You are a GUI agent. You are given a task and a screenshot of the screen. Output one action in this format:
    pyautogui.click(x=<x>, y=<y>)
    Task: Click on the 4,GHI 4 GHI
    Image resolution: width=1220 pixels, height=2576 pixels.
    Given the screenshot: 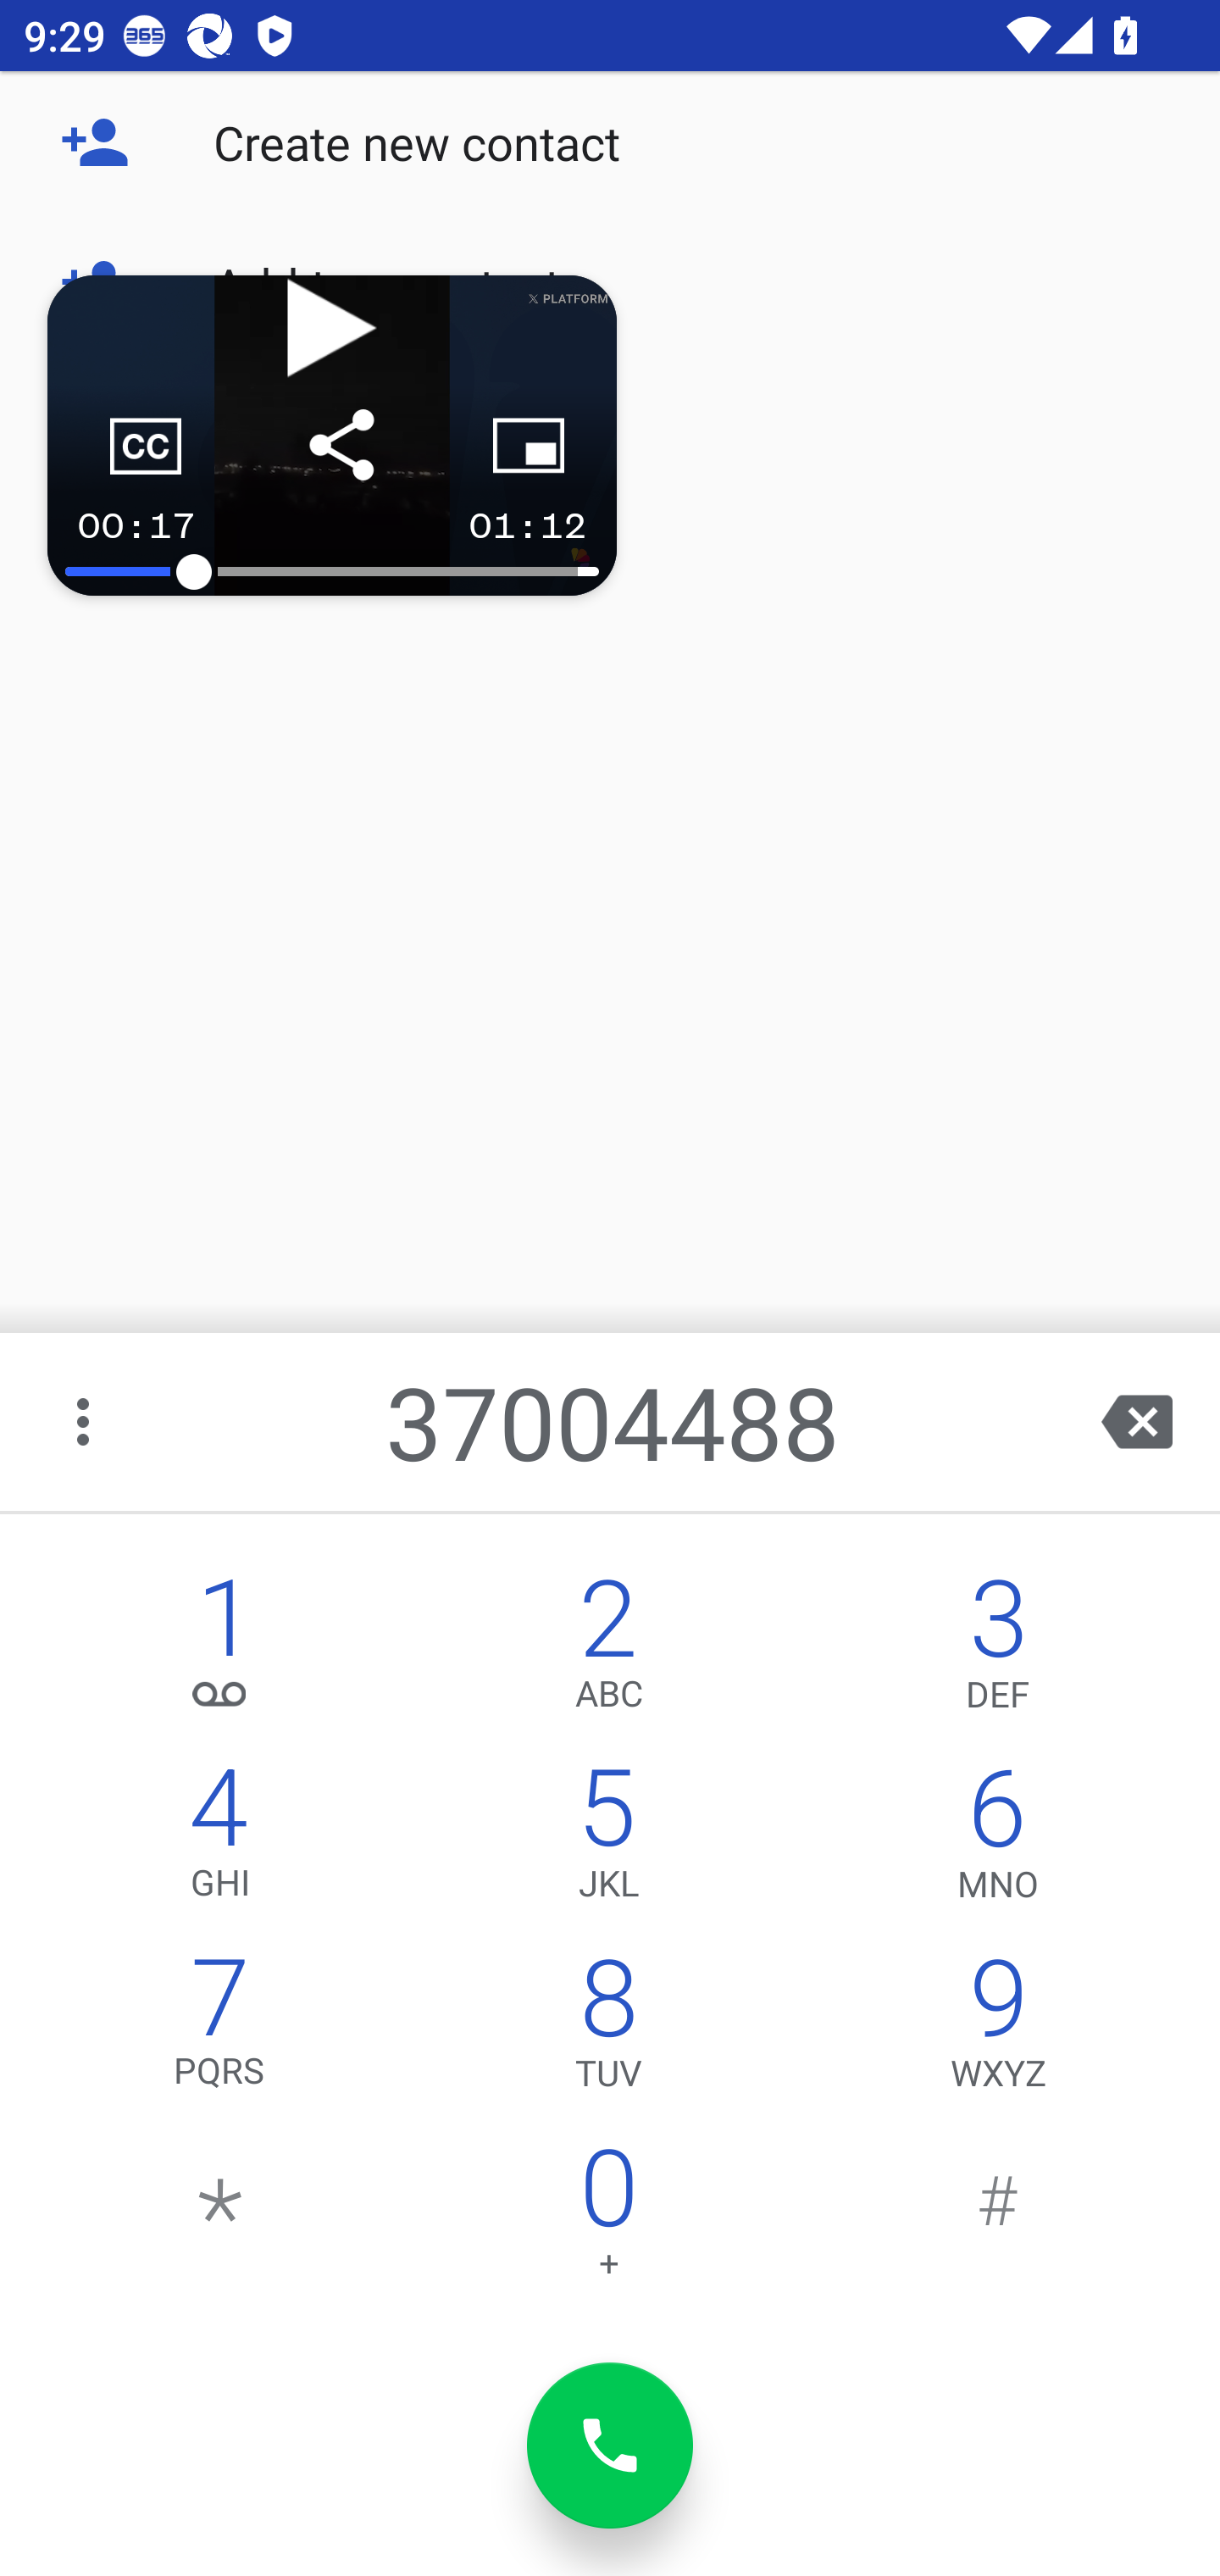 What is the action you would take?
    pyautogui.click(x=220, y=1840)
    